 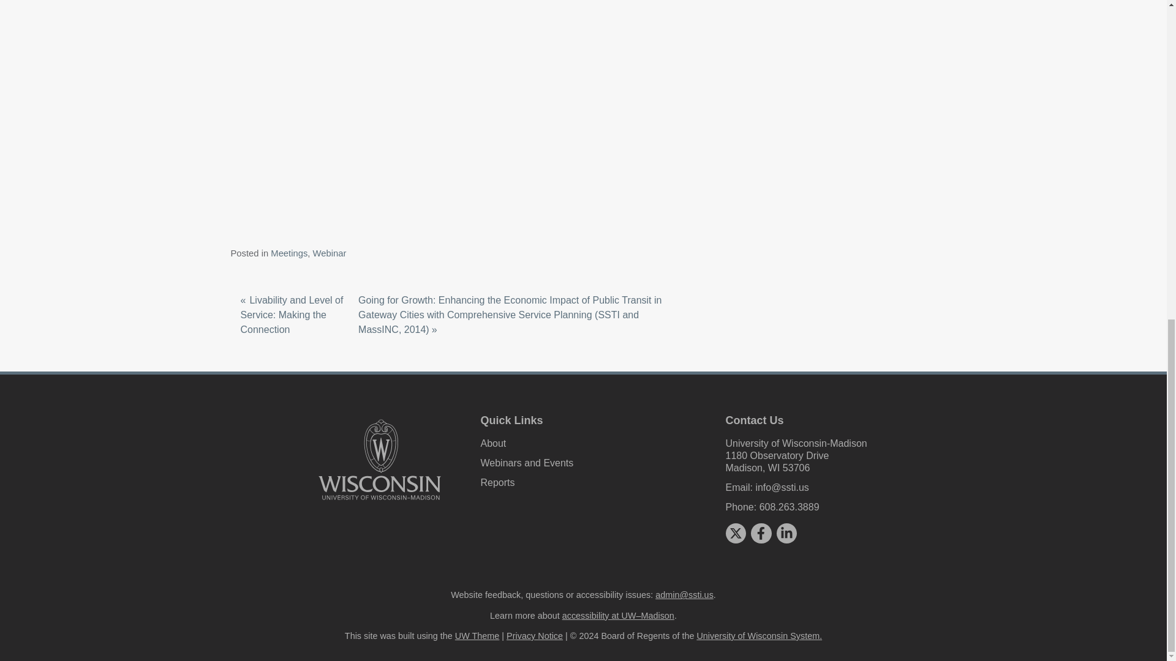 I want to click on About, so click(x=492, y=443).